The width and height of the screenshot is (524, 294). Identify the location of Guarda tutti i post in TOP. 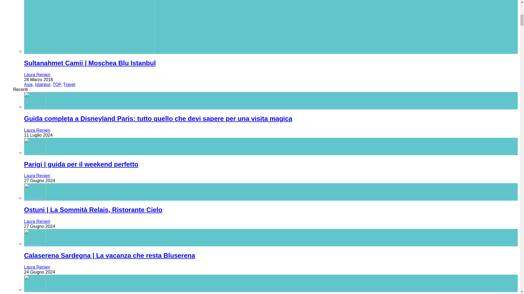
(57, 84).